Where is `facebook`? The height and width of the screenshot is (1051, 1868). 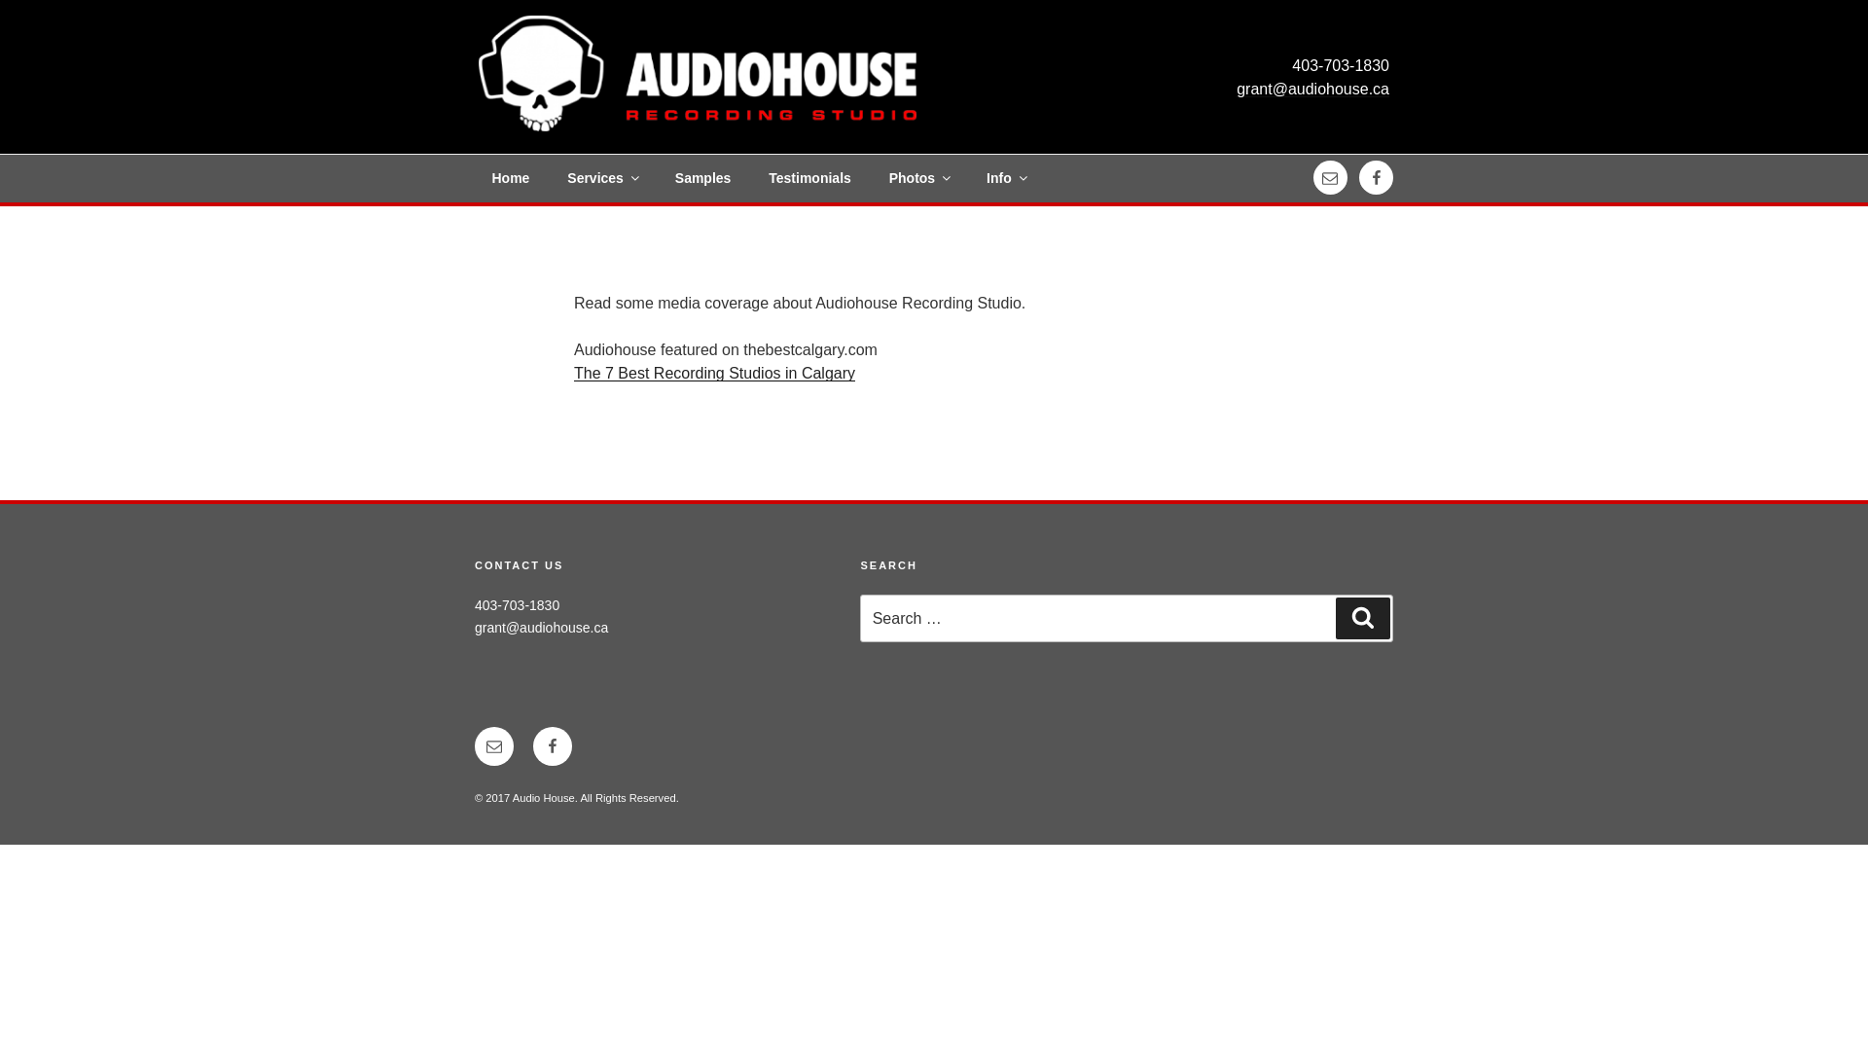
facebook is located at coordinates (1376, 177).